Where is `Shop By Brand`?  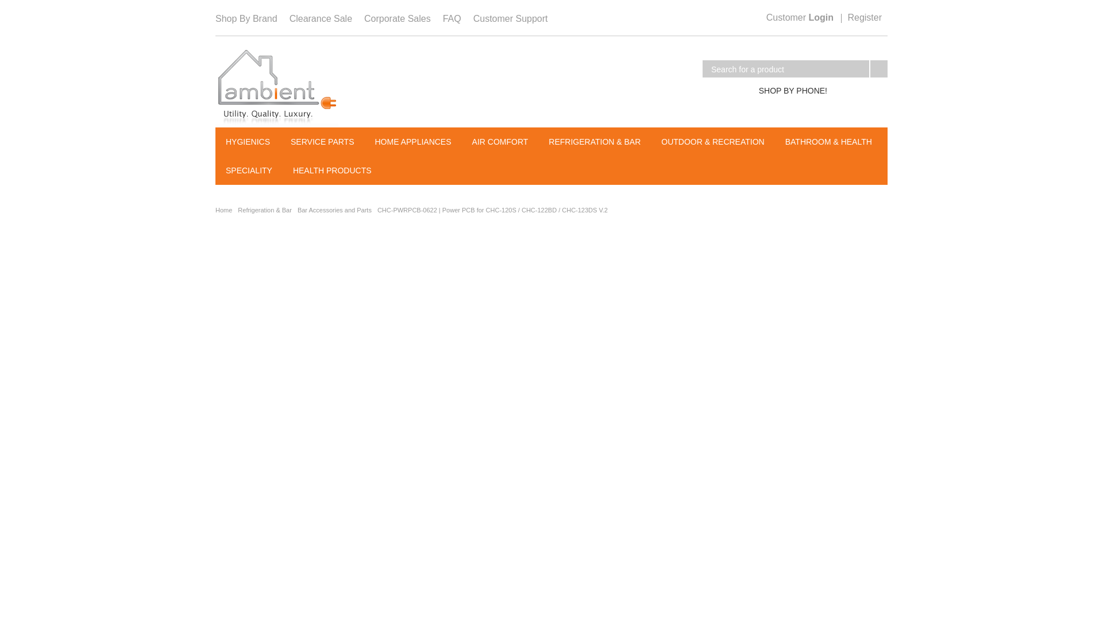
Shop By Brand is located at coordinates (246, 18).